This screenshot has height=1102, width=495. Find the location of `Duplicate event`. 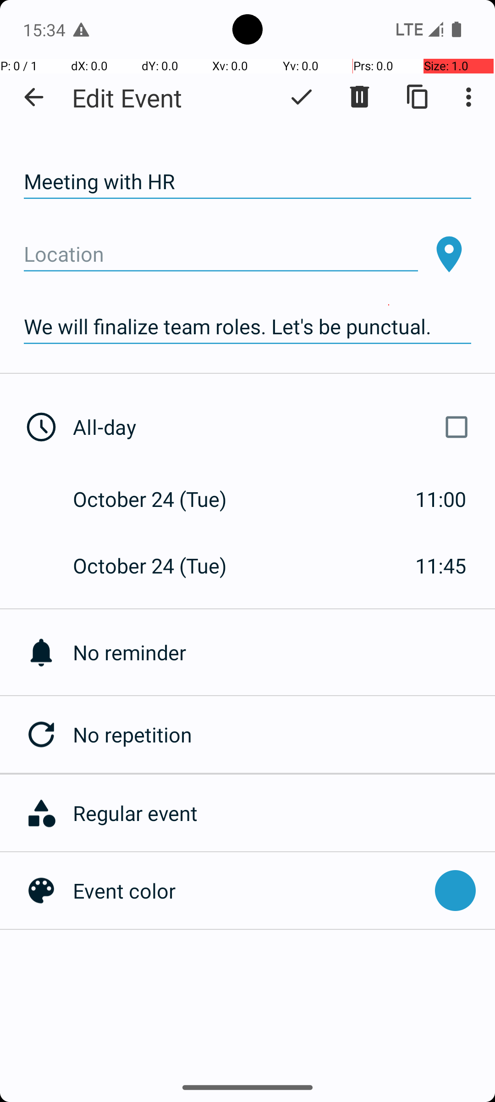

Duplicate event is located at coordinates (418, 97).